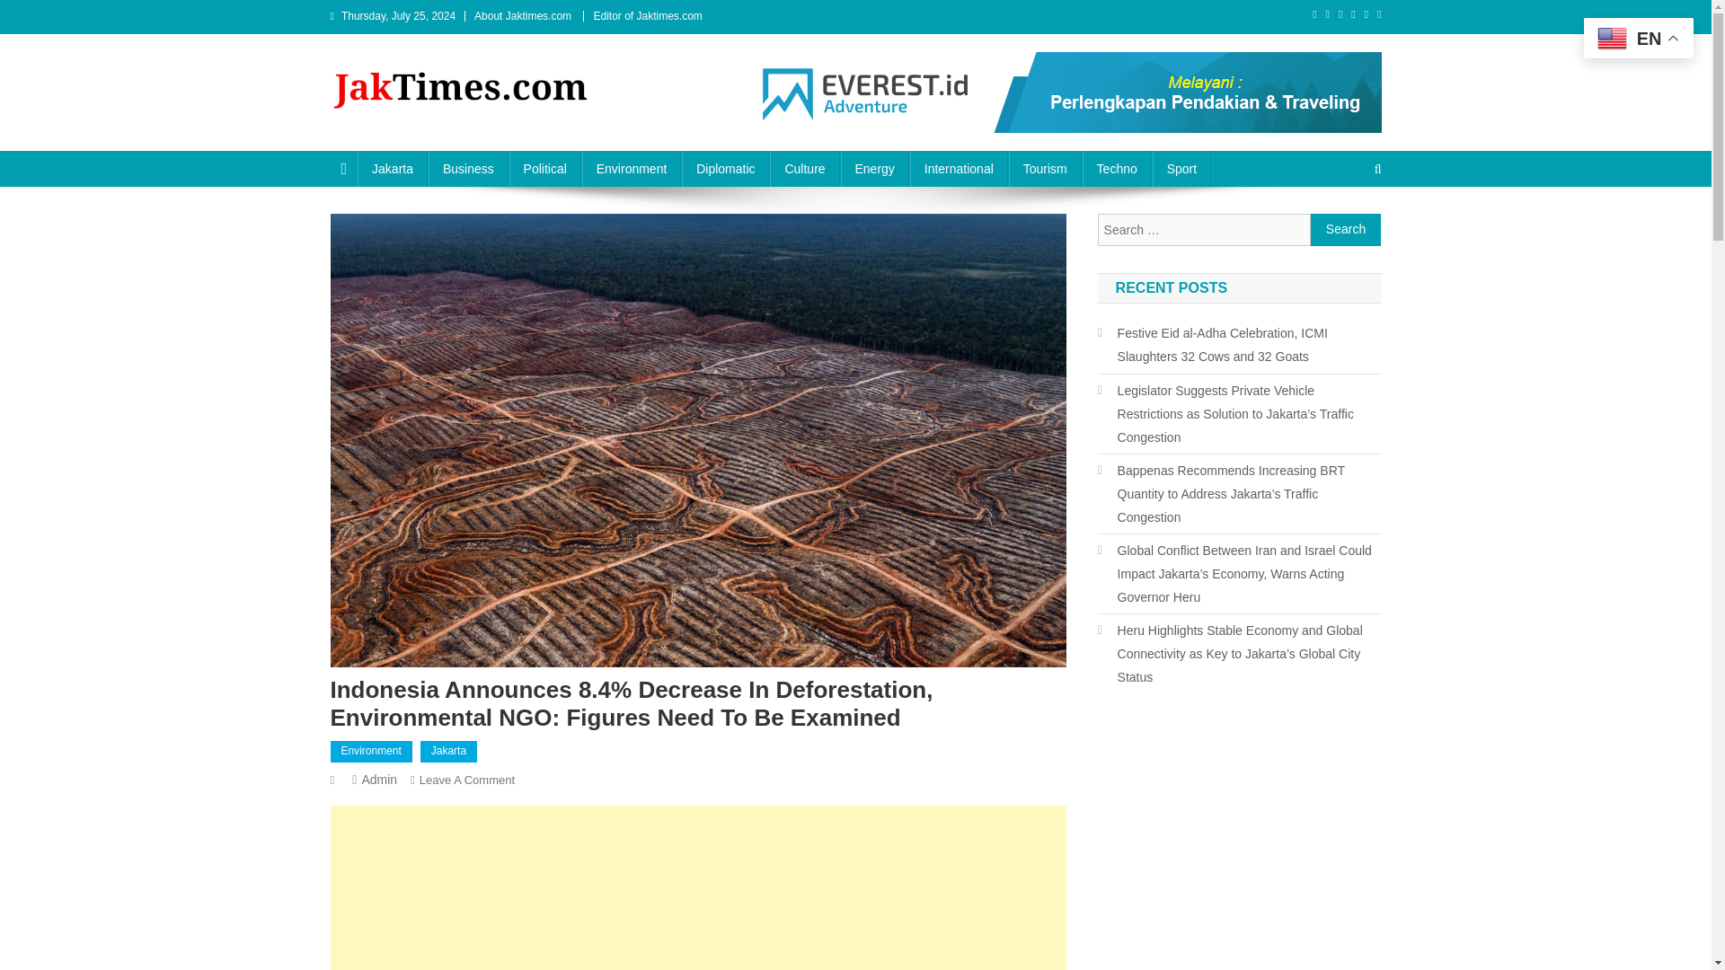  Describe the element at coordinates (1045, 169) in the screenshot. I see `Tourism` at that location.